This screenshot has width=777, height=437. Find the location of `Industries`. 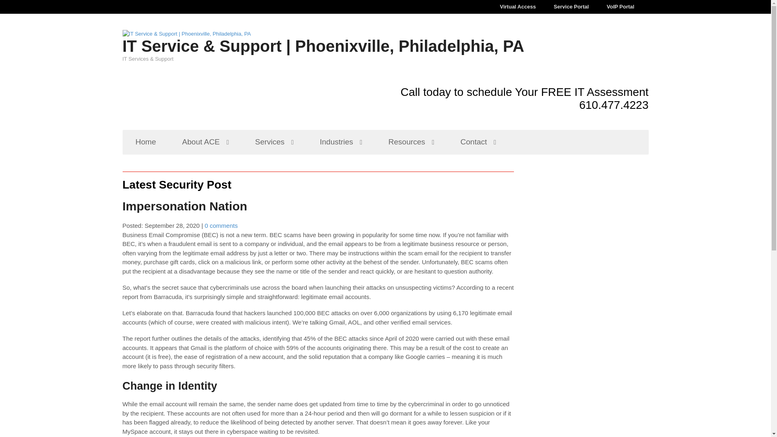

Industries is located at coordinates (318, 85).